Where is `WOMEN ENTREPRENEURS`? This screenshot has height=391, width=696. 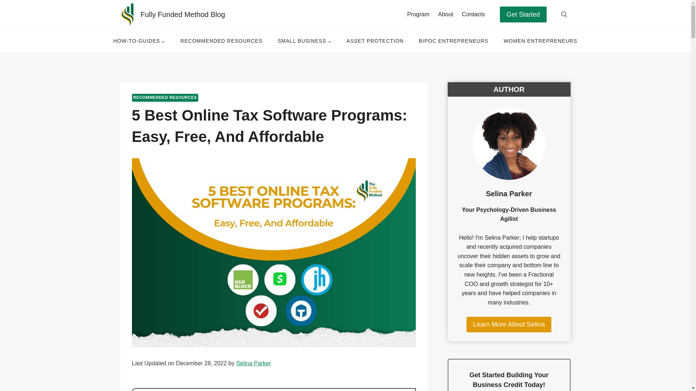 WOMEN ENTREPRENEURS is located at coordinates (540, 41).